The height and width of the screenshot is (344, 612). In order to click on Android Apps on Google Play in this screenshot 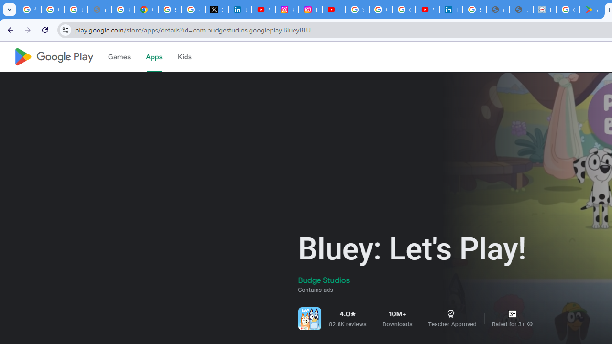, I will do `click(592, 10)`.